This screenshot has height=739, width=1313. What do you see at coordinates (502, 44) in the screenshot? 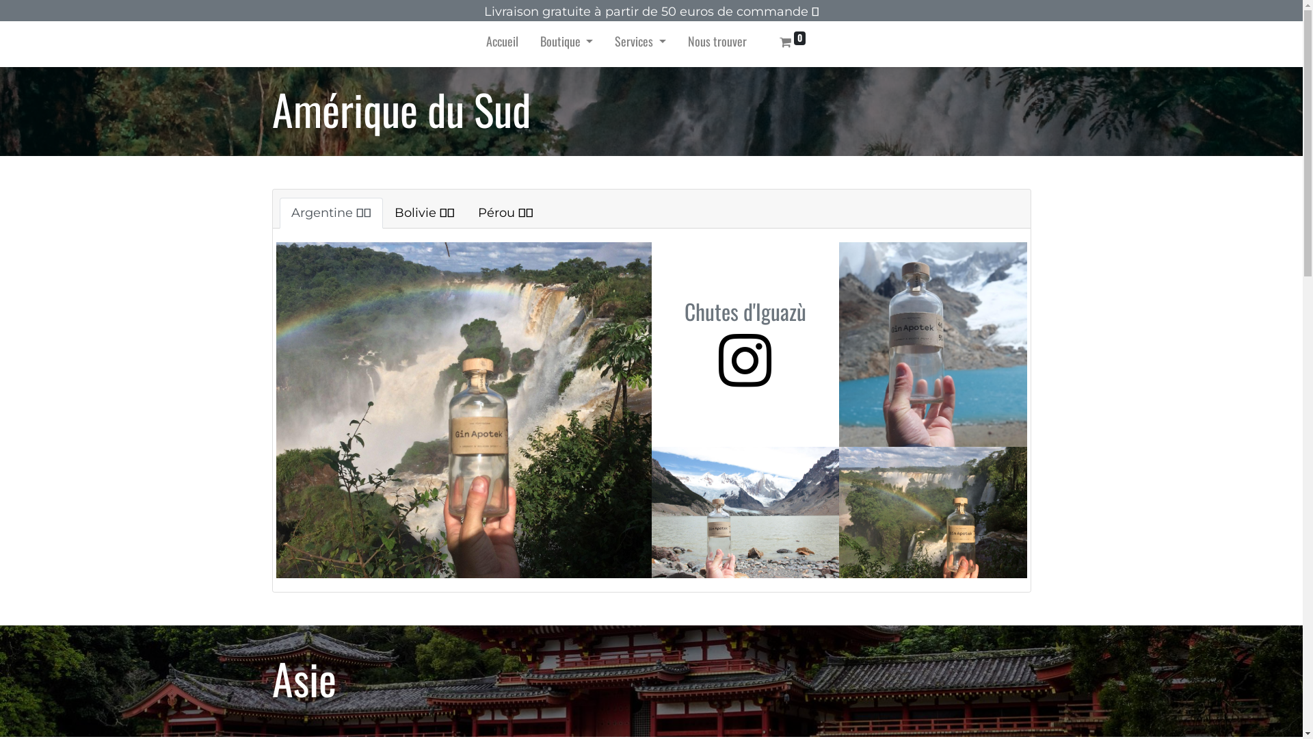
I see `Accueil` at bounding box center [502, 44].